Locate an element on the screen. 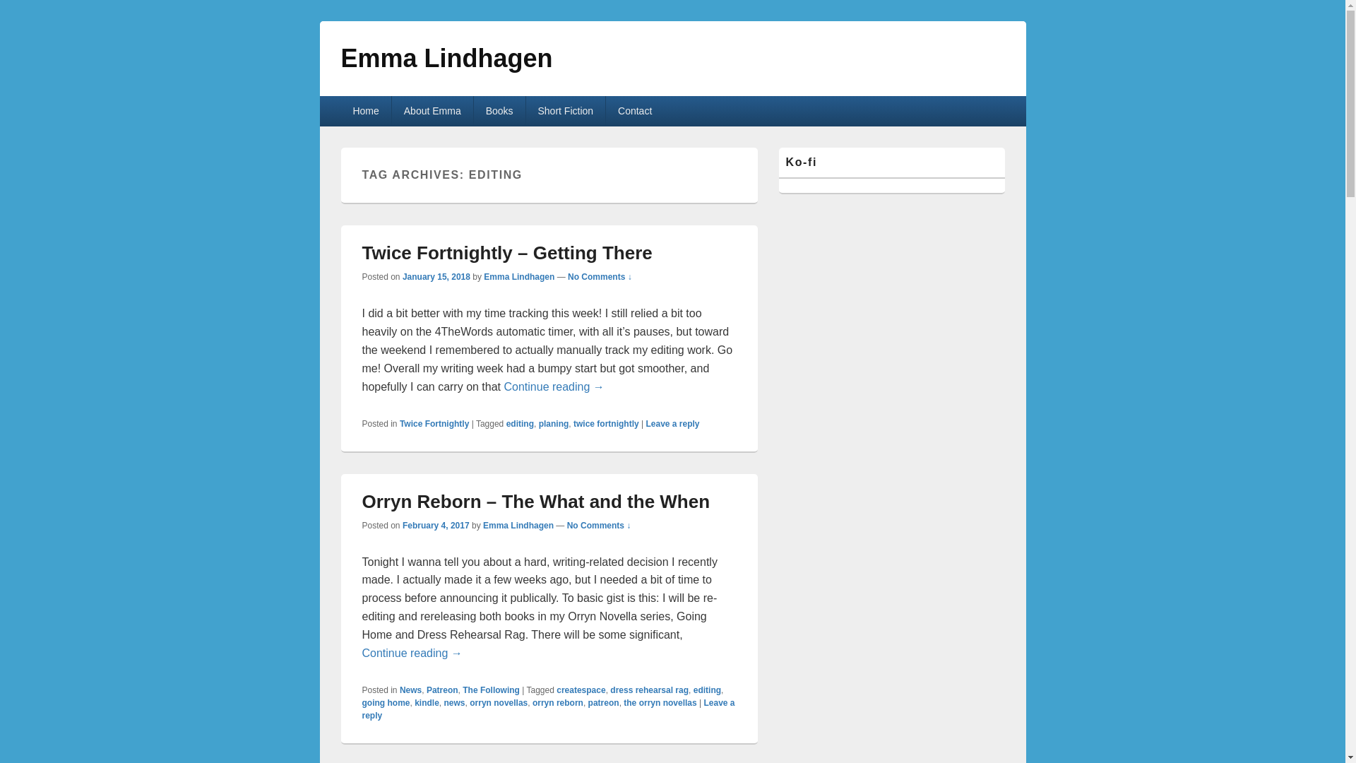  Emma Lindhagen is located at coordinates (446, 58).